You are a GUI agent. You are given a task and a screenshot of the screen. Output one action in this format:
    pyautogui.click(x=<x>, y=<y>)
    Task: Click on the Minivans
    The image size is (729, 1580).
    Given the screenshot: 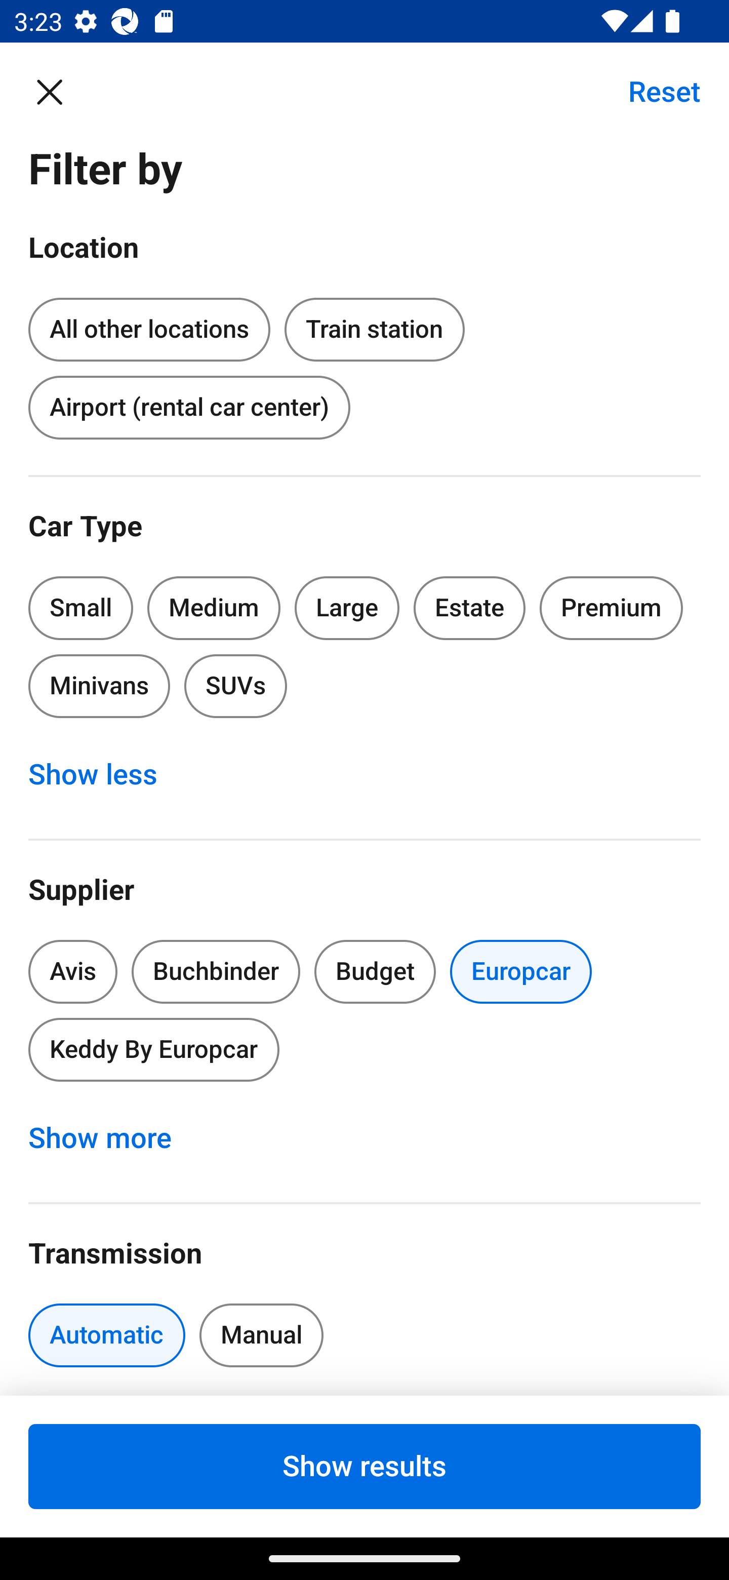 What is the action you would take?
    pyautogui.click(x=99, y=686)
    